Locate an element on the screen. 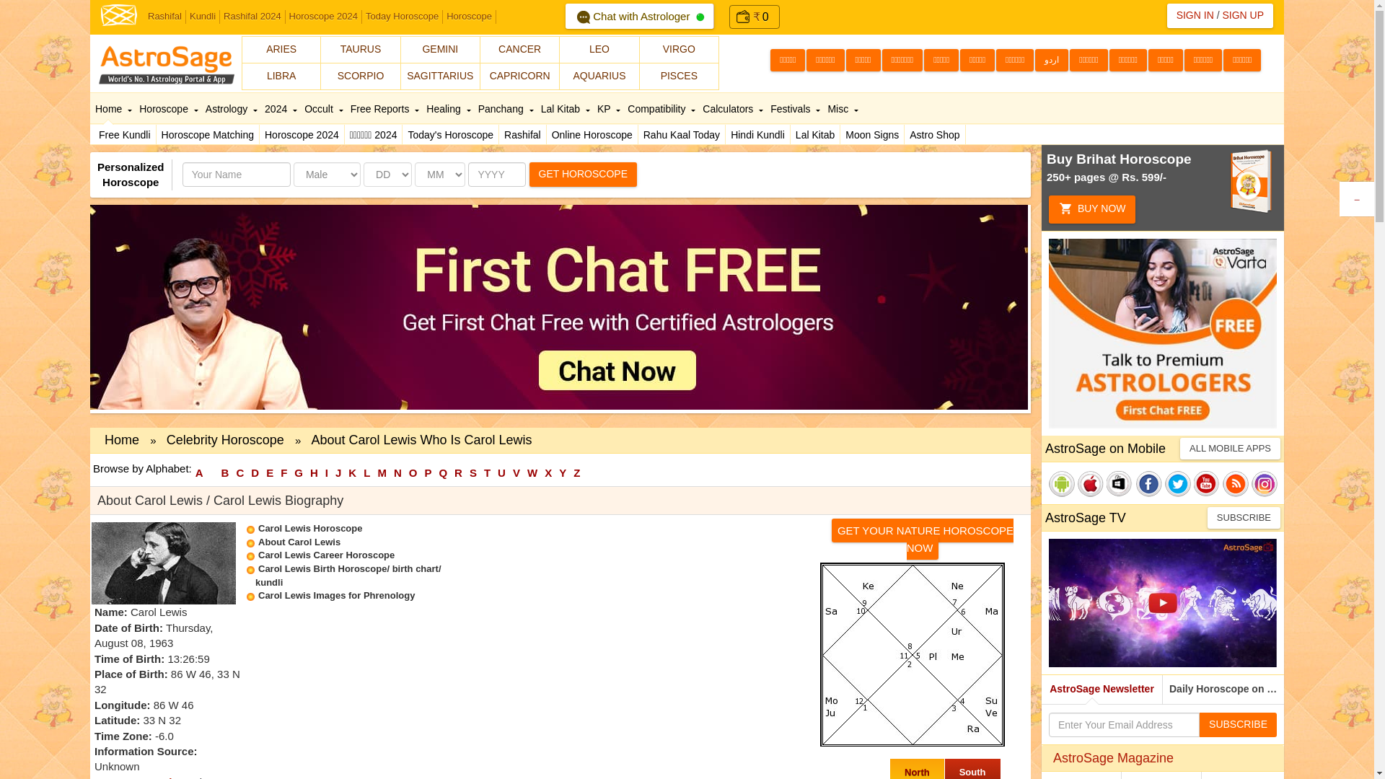 Image resolution: width=1385 pixels, height=779 pixels. Tamil is located at coordinates (787, 61).